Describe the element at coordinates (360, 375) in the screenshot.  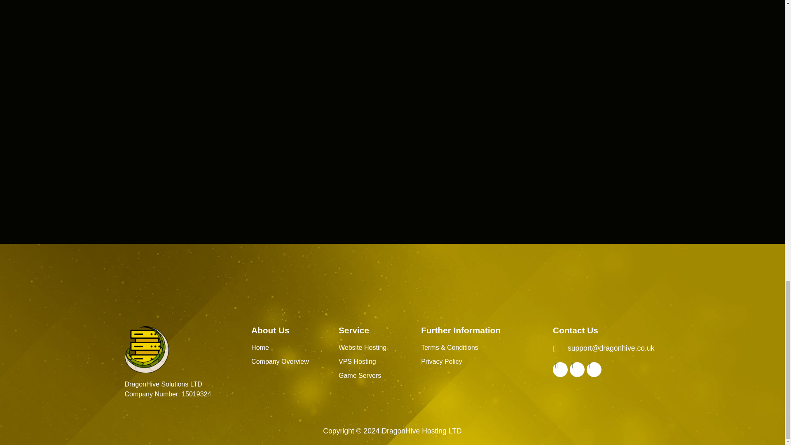
I see `Game Servers` at that location.